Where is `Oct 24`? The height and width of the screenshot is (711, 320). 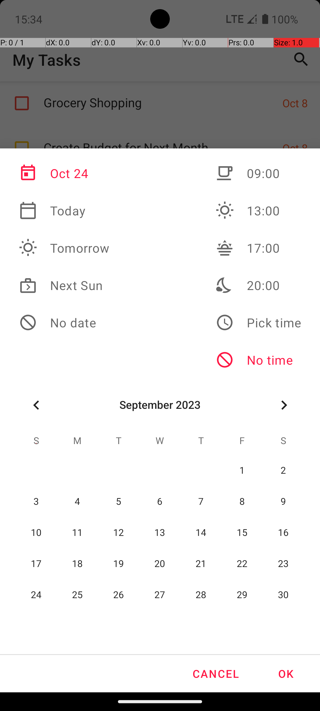
Oct 24 is located at coordinates (64, 173).